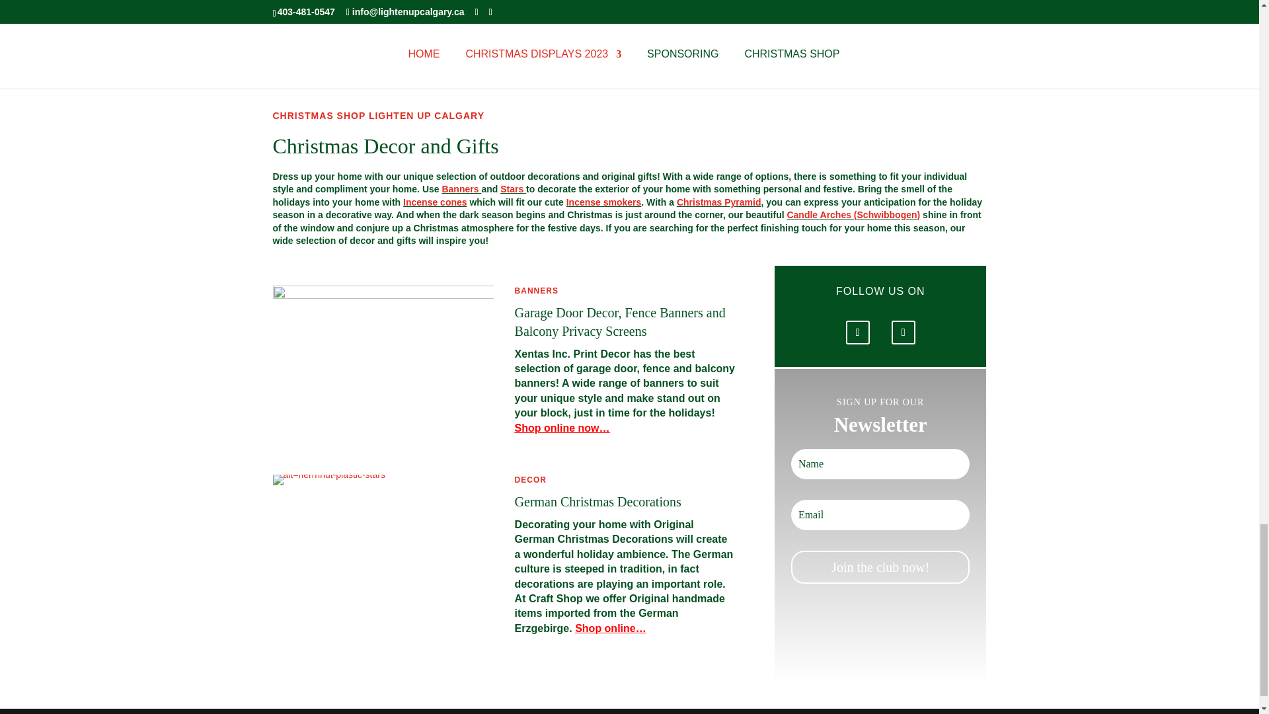 The height and width of the screenshot is (714, 1269). Describe the element at coordinates (328, 480) in the screenshot. I see `All German Christmas Products` at that location.